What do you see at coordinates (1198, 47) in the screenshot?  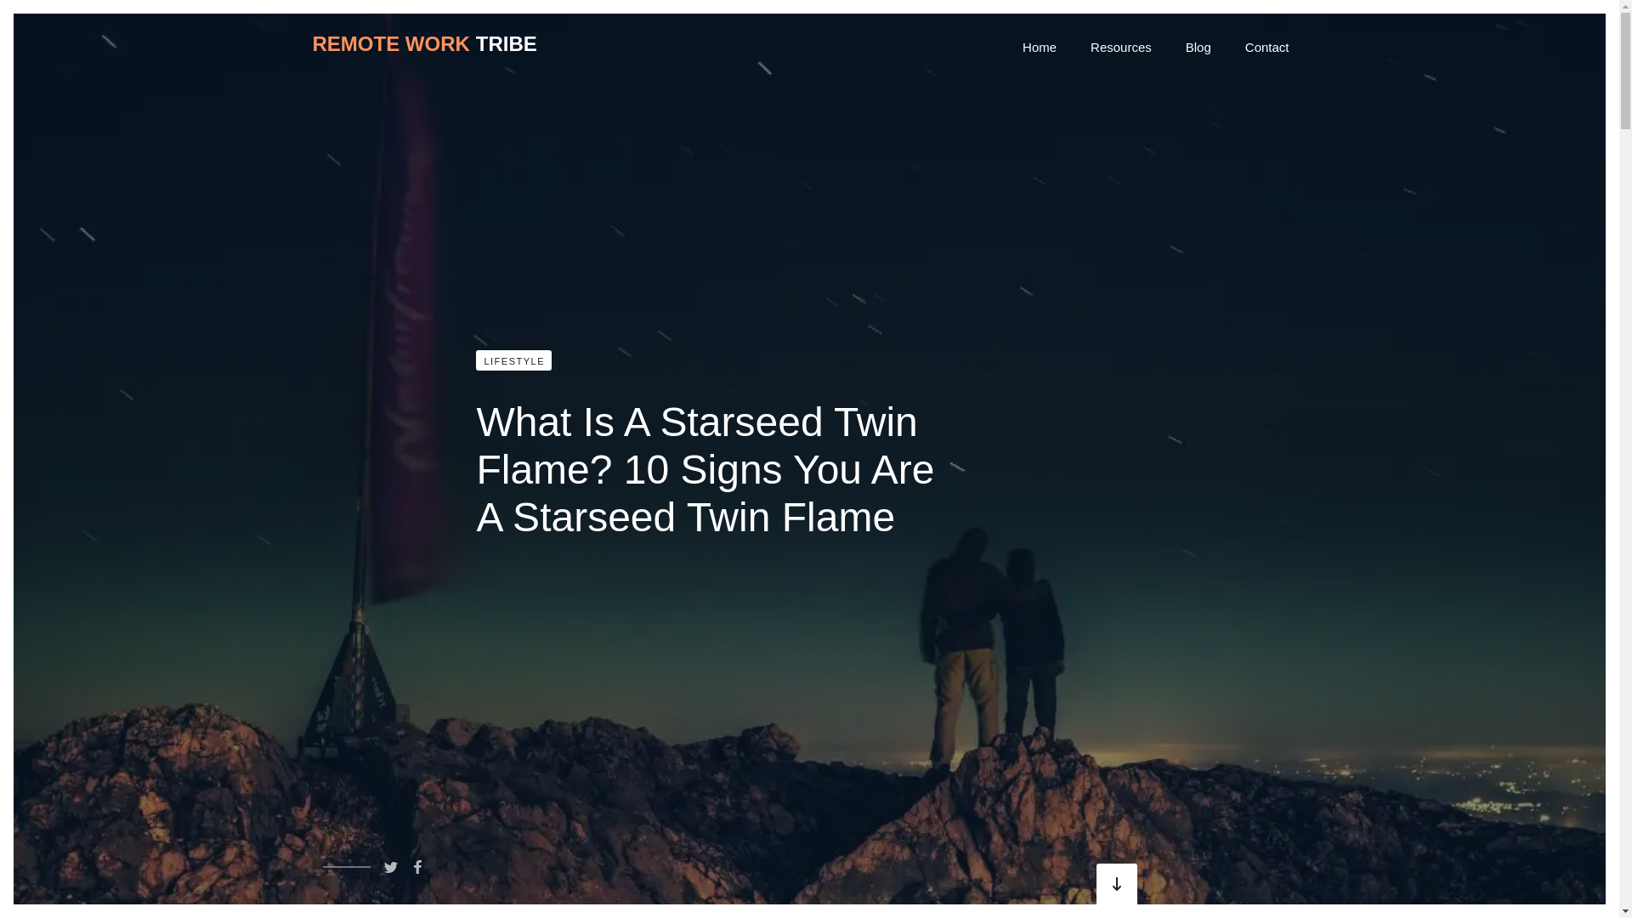 I see `Blog` at bounding box center [1198, 47].